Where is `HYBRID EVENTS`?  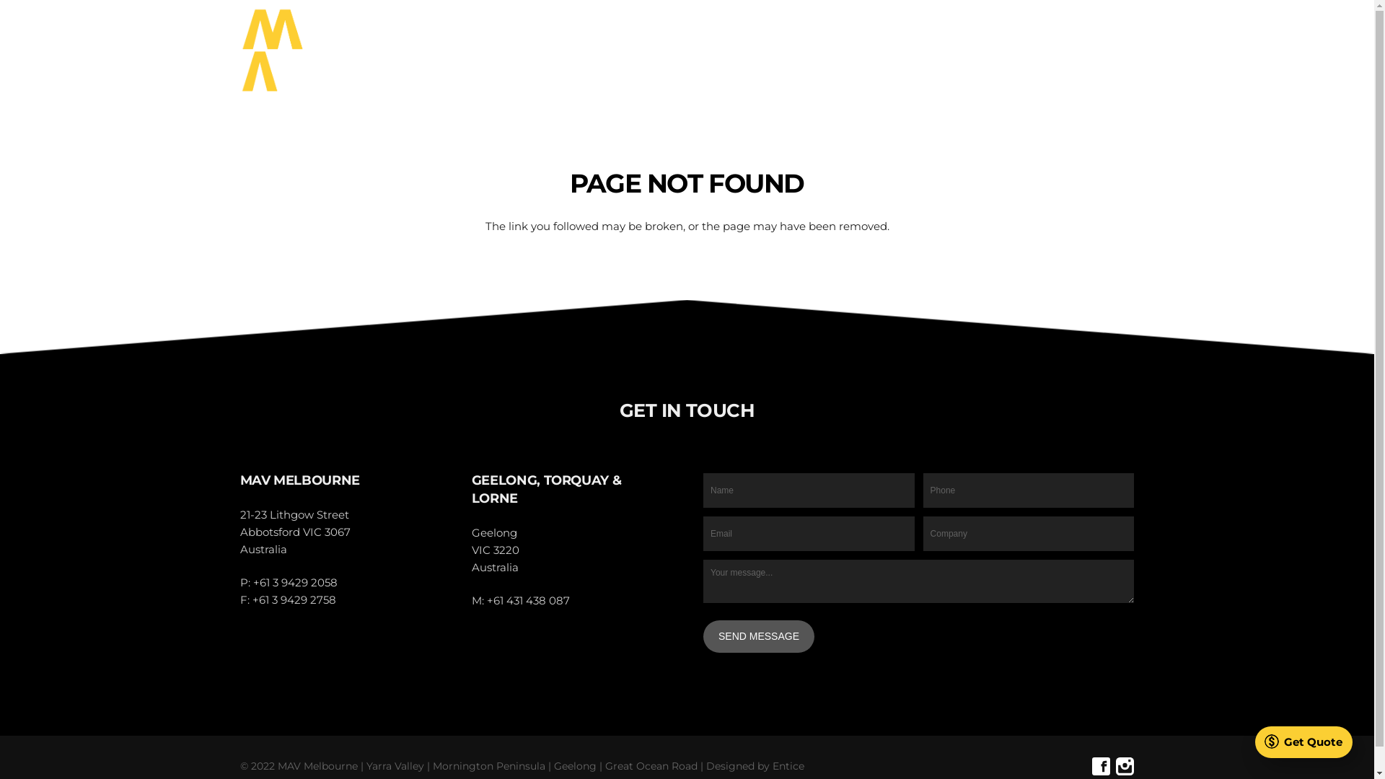
HYBRID EVENTS is located at coordinates (815, 50).